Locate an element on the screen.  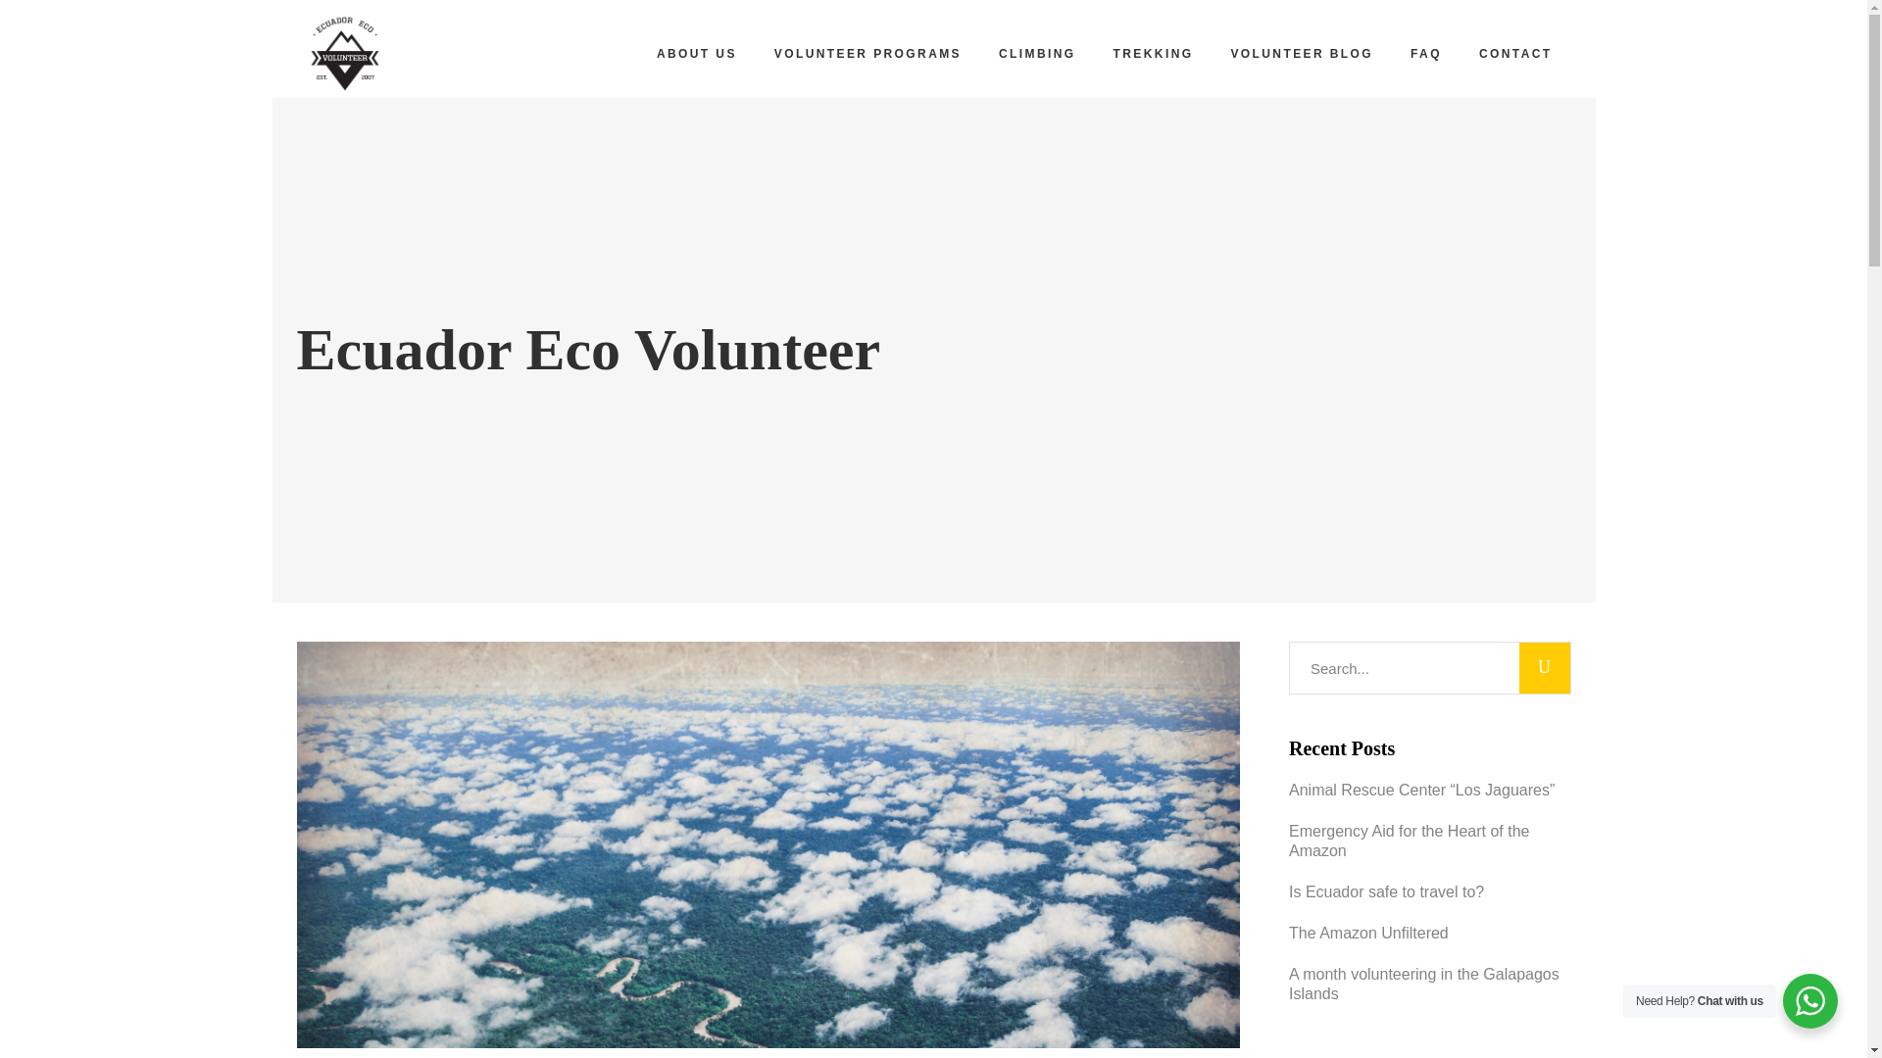
VOLUNTEER PROGRAMS is located at coordinates (868, 53).